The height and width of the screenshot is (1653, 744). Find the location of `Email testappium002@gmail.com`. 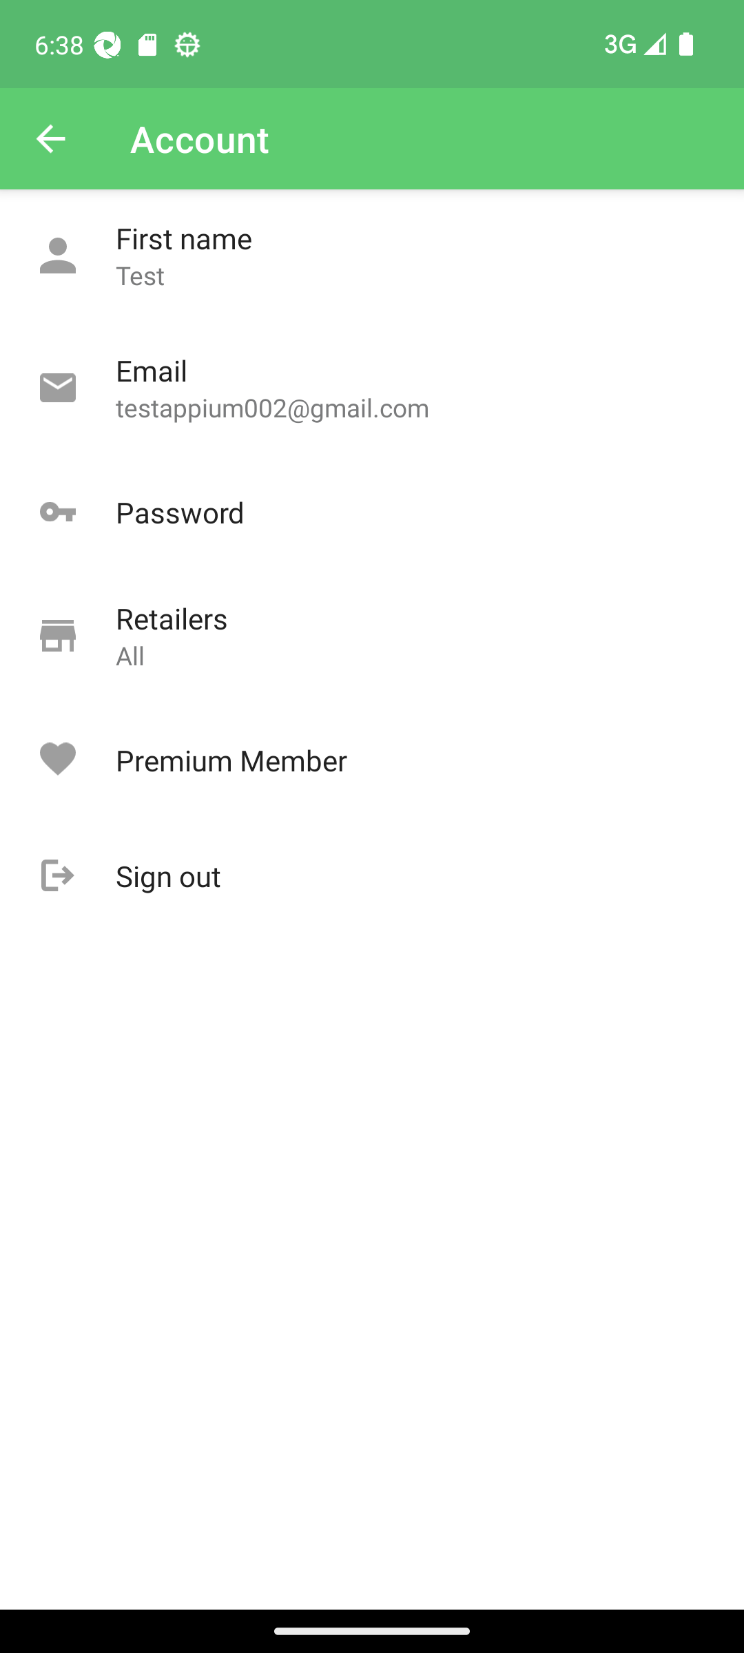

Email testappium002@gmail.com is located at coordinates (372, 388).